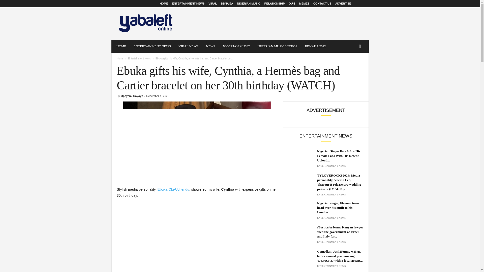 The height and width of the screenshot is (272, 484). What do you see at coordinates (343, 4) in the screenshot?
I see `ADVERTISE` at bounding box center [343, 4].